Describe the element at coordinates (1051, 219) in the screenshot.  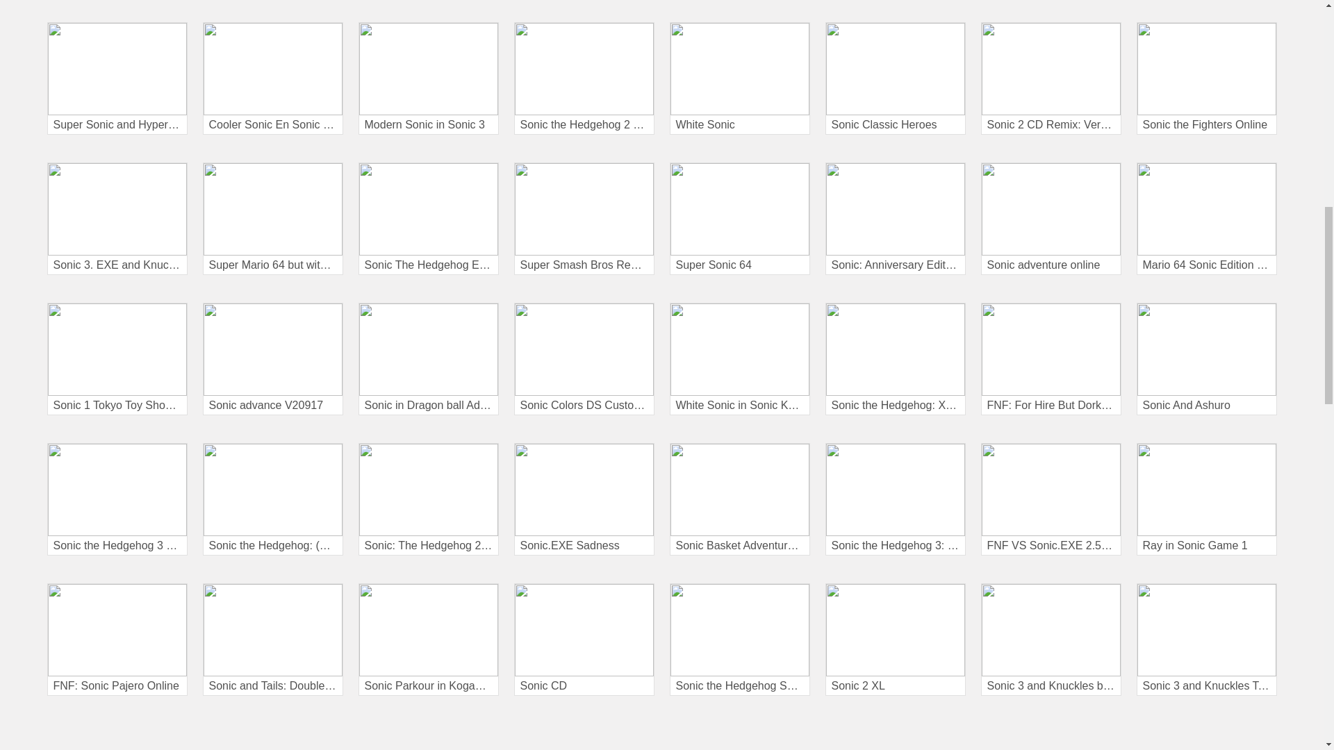
I see `Sonic adventure online` at that location.